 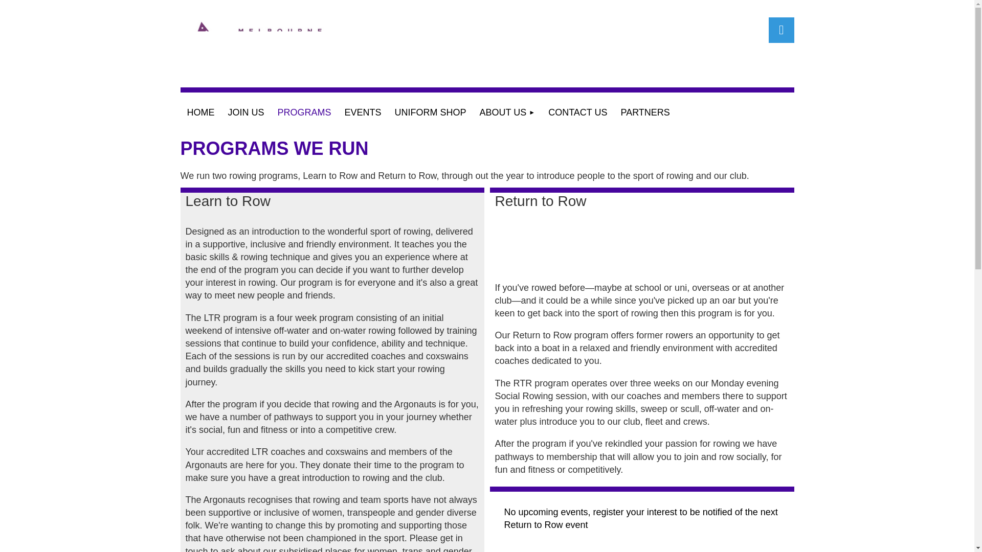 What do you see at coordinates (507, 112) in the screenshot?
I see `ABOUT US` at bounding box center [507, 112].